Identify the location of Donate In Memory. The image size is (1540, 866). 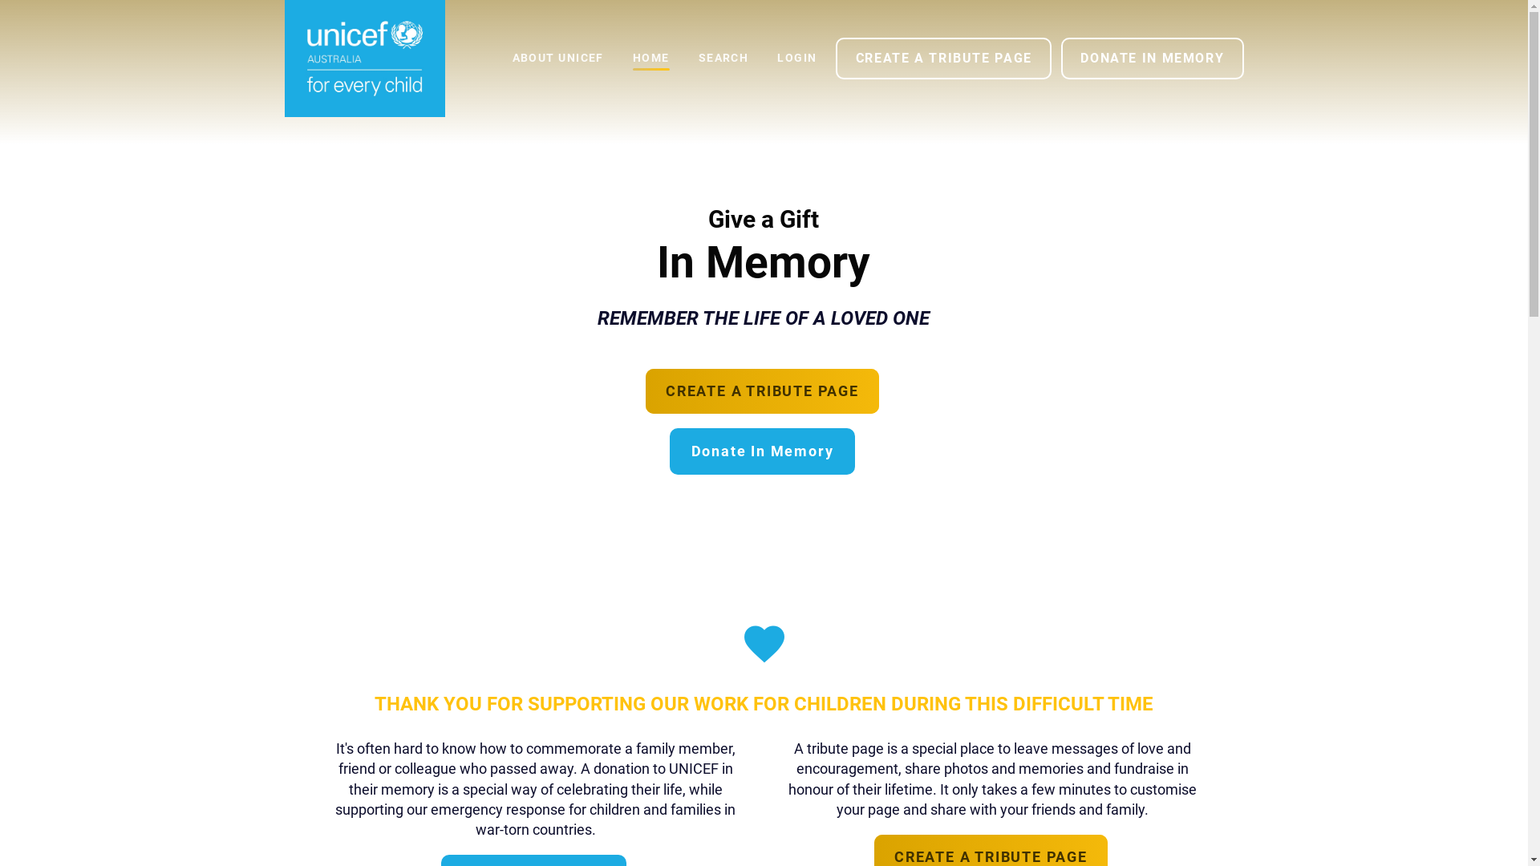
(762, 451).